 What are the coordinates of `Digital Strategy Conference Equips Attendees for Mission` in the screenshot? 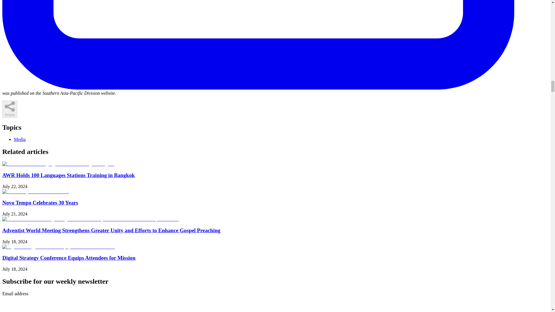 It's located at (69, 258).